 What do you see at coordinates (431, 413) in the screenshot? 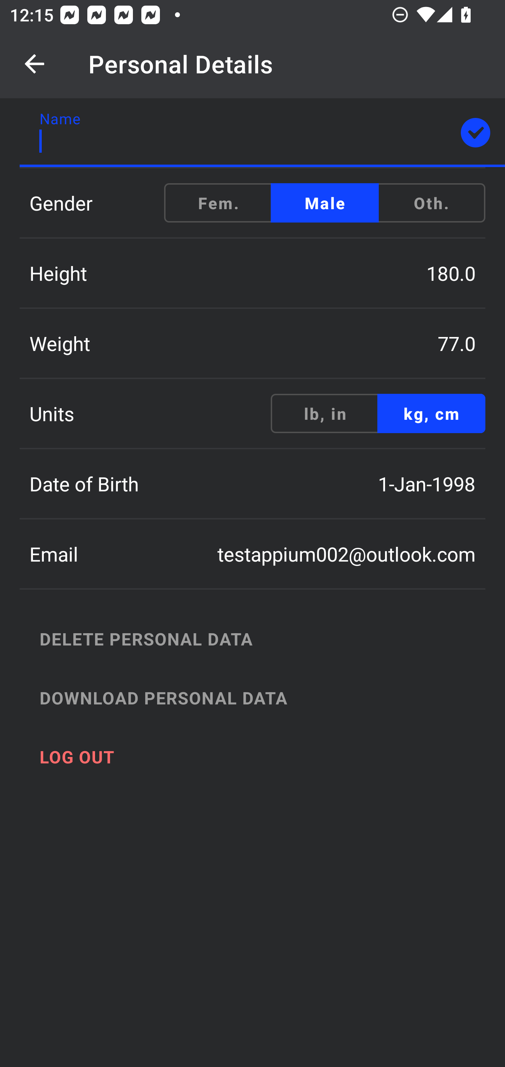
I see `kg, cm` at bounding box center [431, 413].